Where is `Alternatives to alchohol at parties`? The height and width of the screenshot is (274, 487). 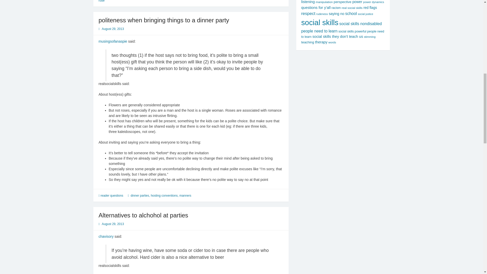
Alternatives to alchohol at parties is located at coordinates (143, 215).